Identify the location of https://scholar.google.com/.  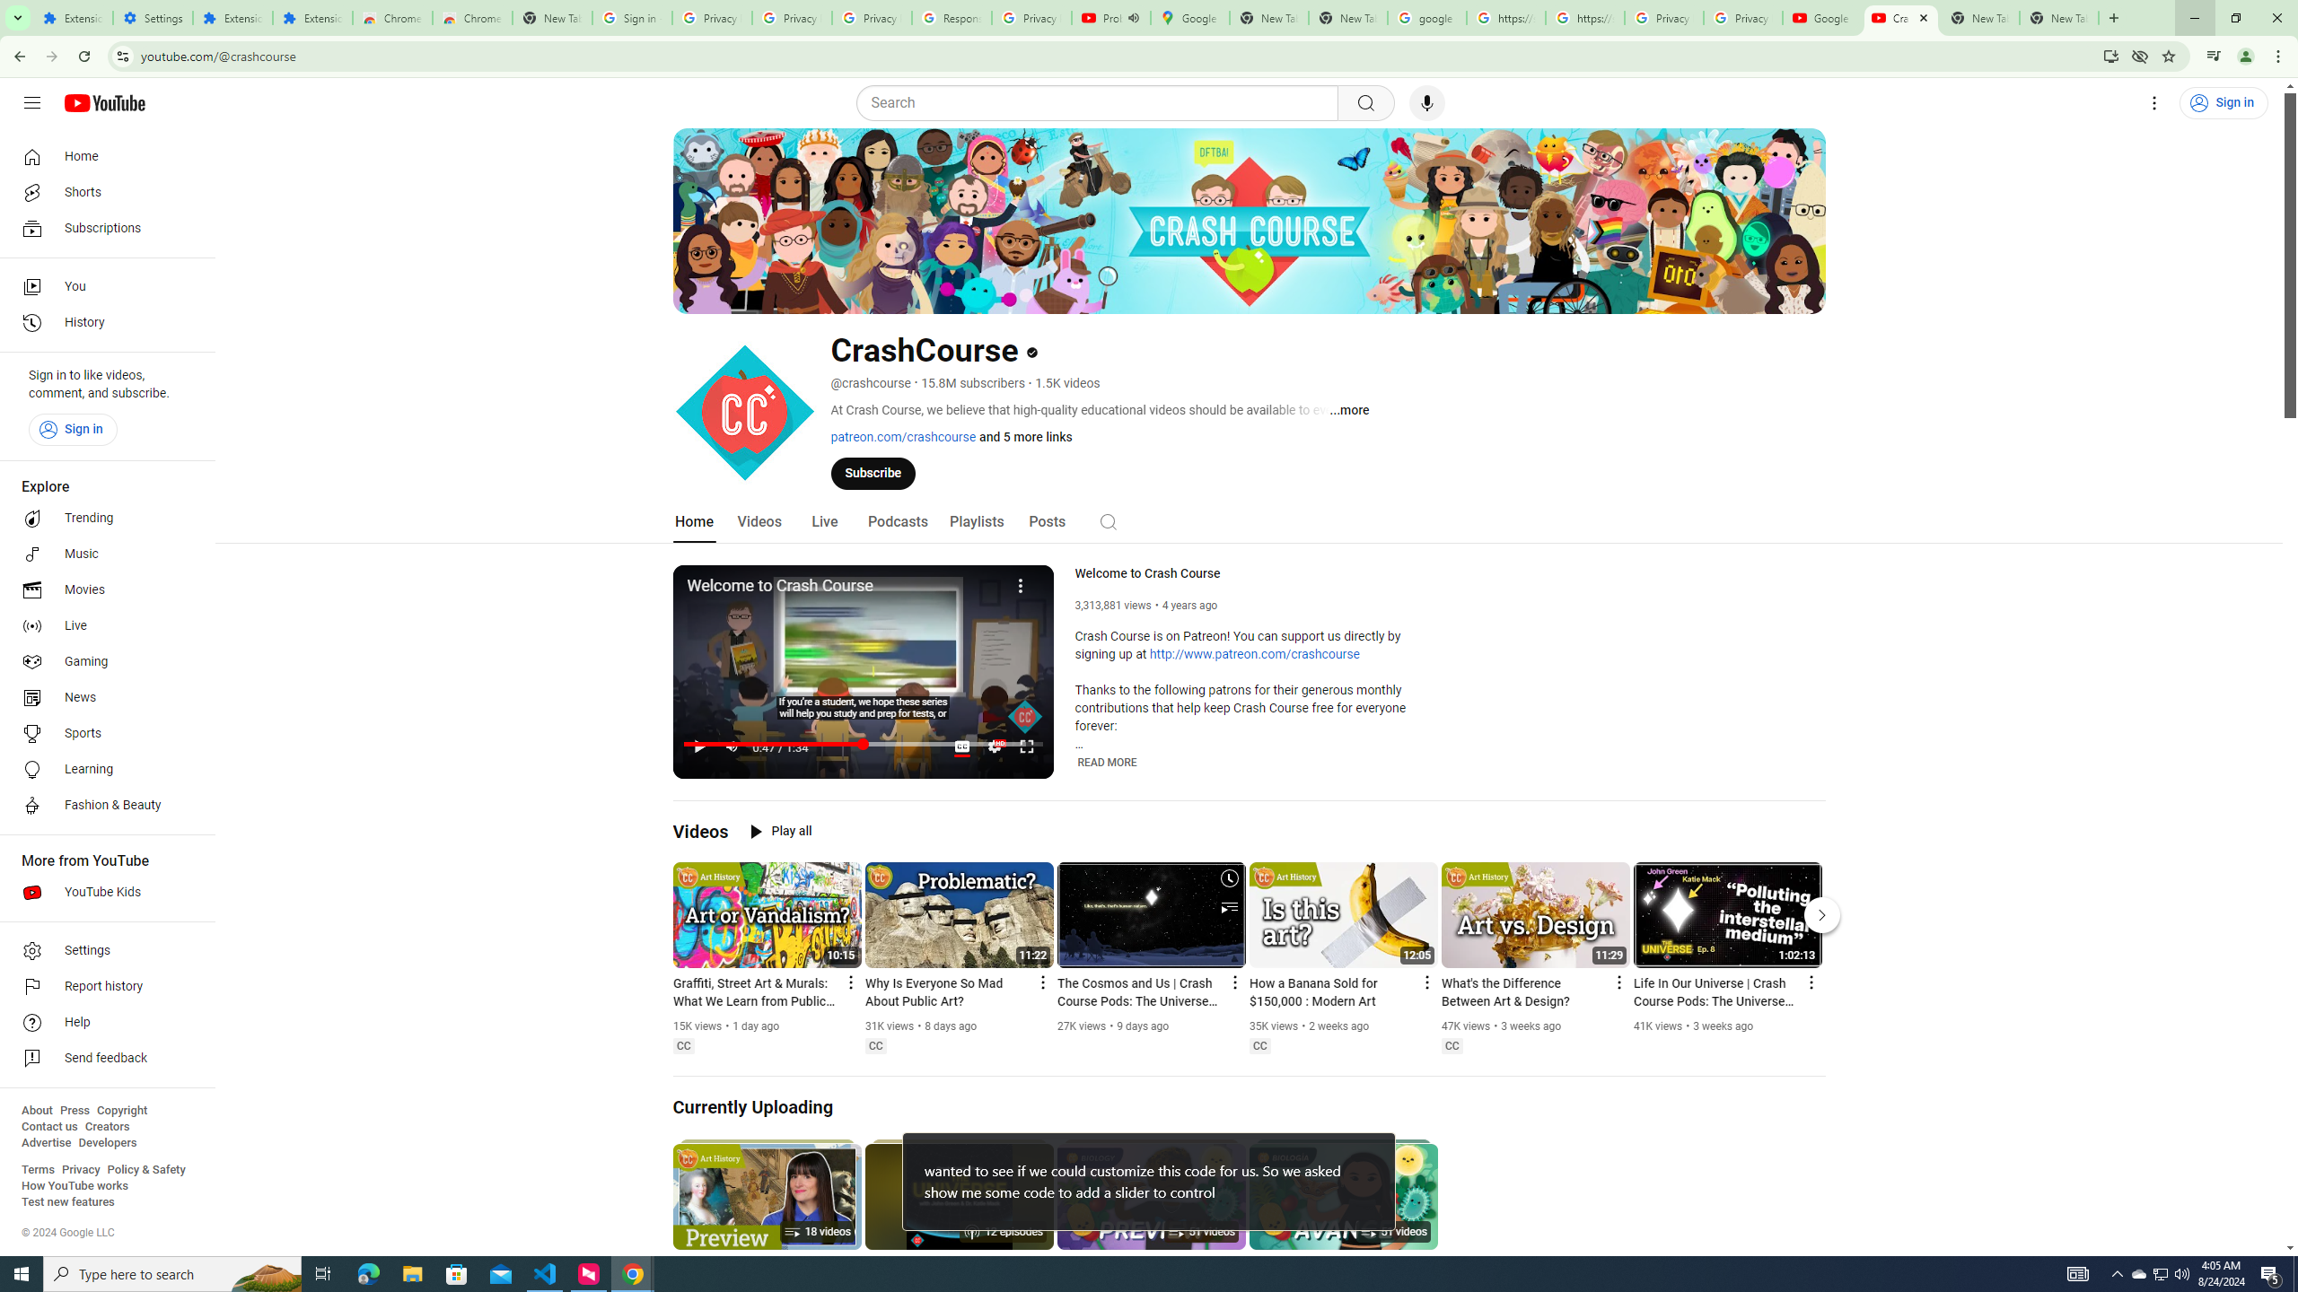
(1585, 18).